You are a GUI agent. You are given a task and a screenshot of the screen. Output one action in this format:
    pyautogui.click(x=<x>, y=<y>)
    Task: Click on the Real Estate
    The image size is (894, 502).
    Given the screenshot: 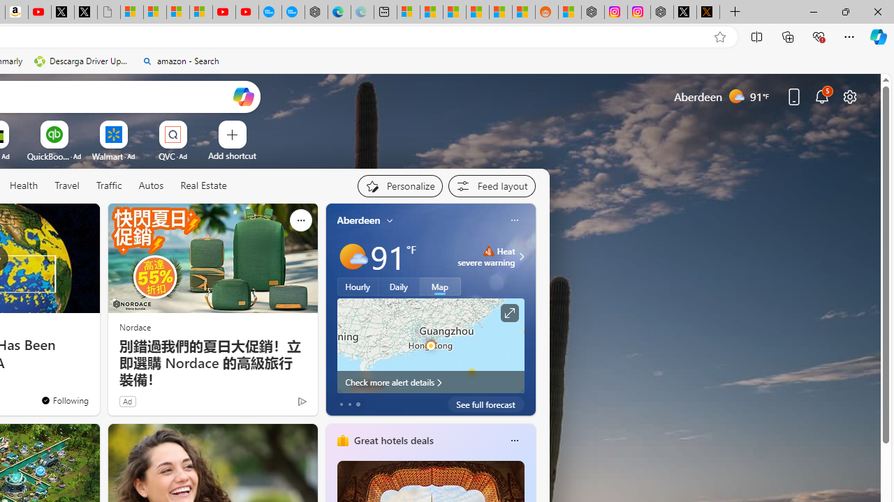 What is the action you would take?
    pyautogui.click(x=203, y=186)
    